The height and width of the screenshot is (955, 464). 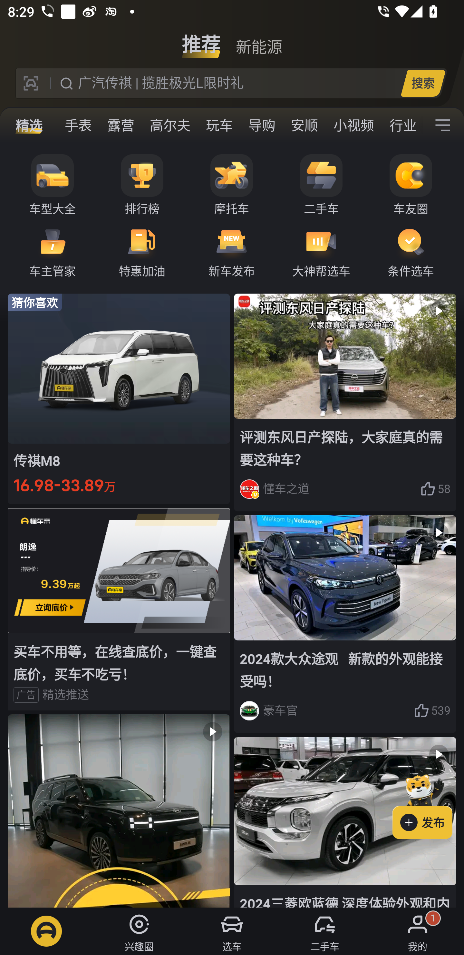 I want to click on 排行榜, so click(x=142, y=185).